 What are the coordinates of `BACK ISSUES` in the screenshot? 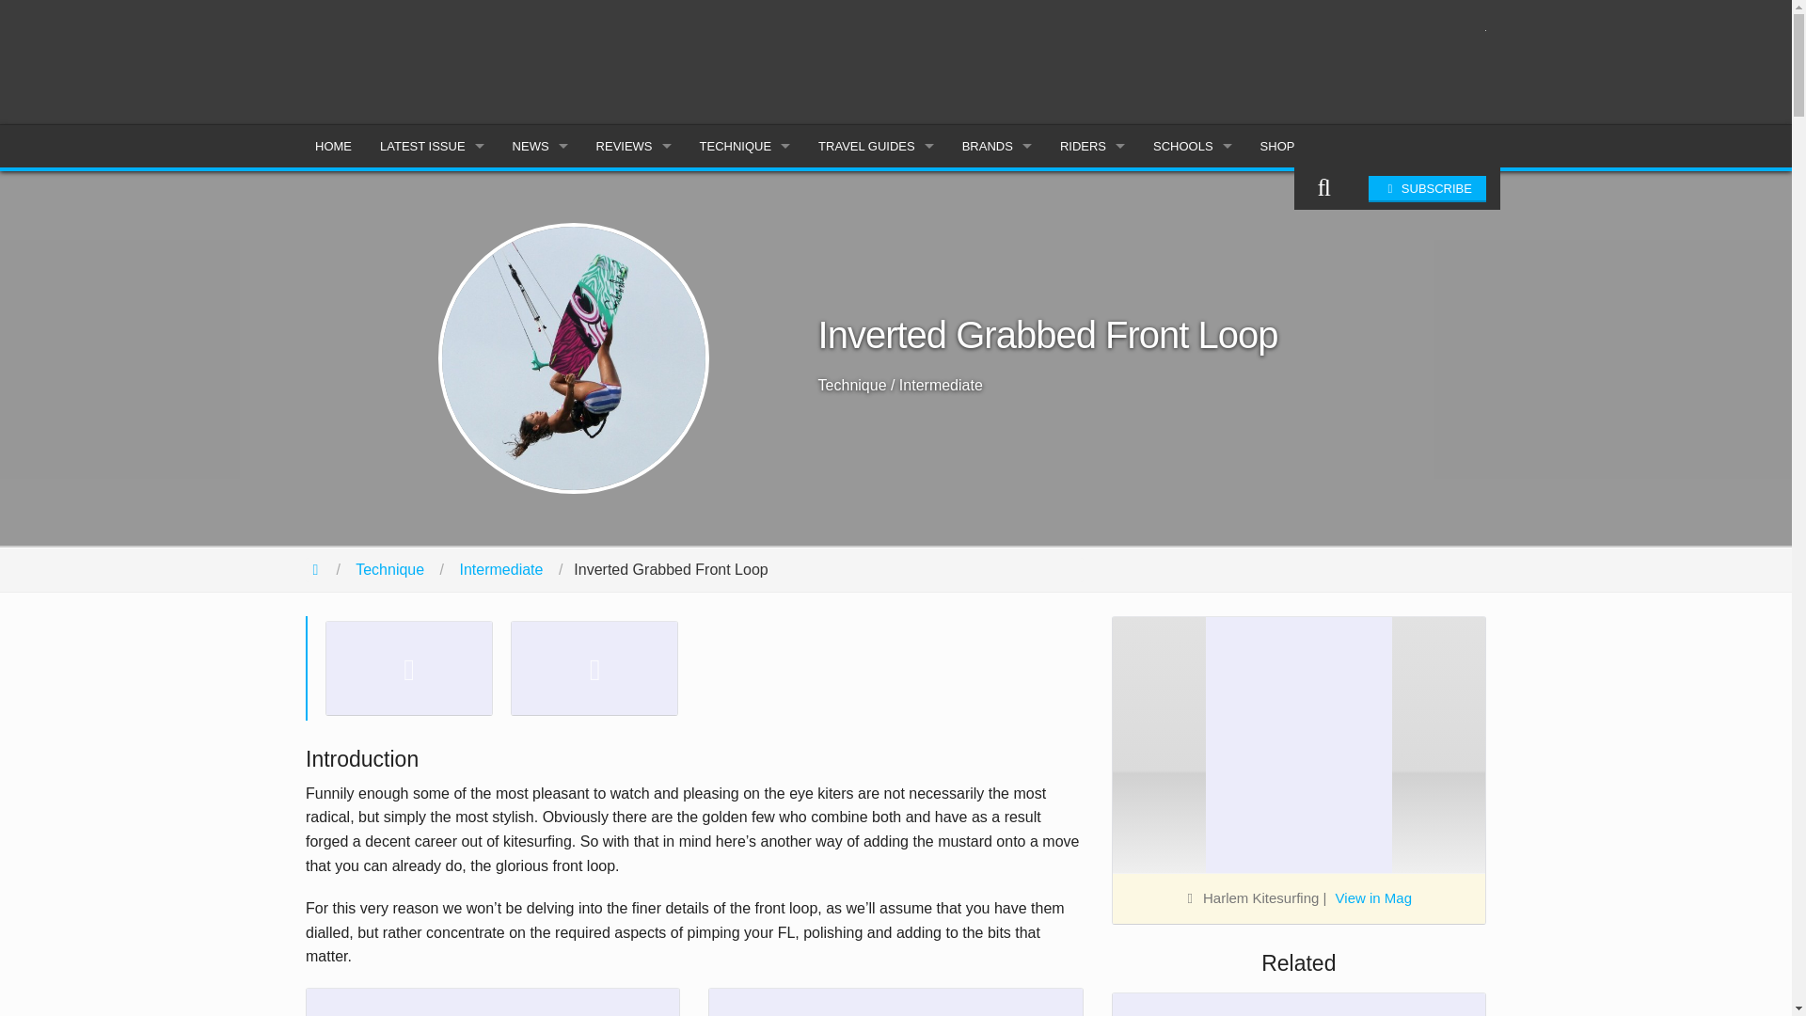 It's located at (432, 277).